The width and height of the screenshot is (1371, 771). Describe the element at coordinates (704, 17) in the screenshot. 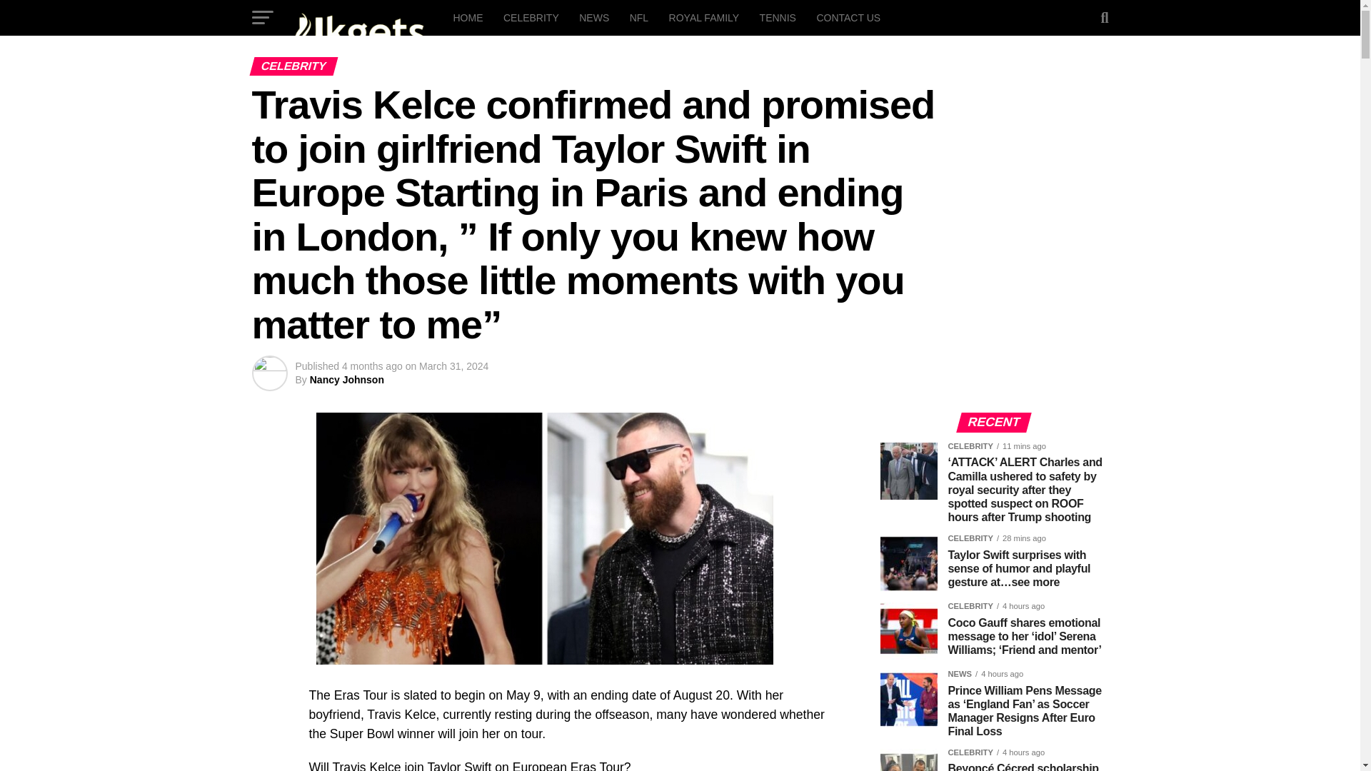

I see `ROYAL FAMILY` at that location.